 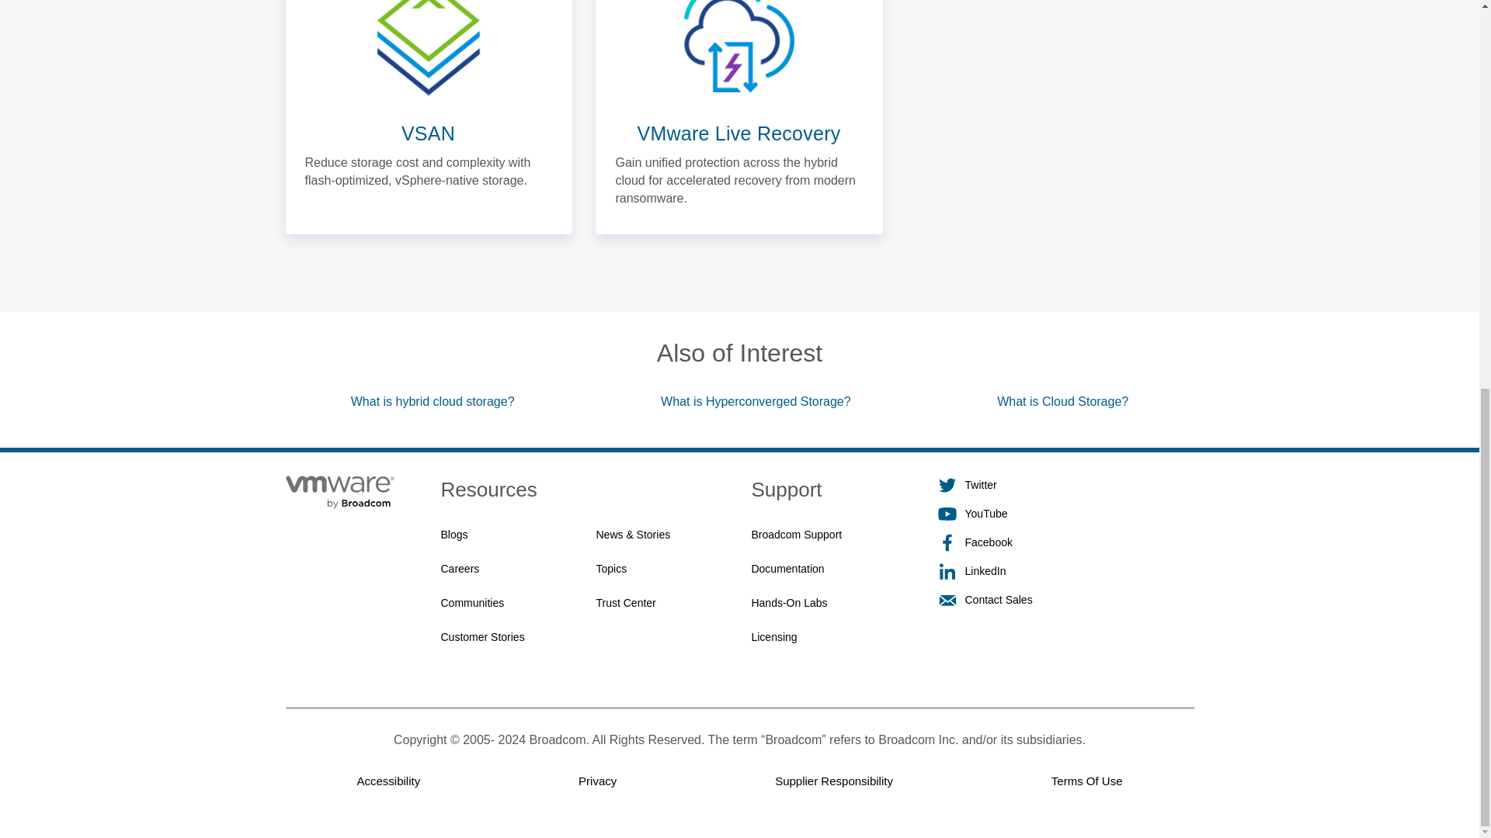 What do you see at coordinates (454, 536) in the screenshot?
I see `Blogs` at bounding box center [454, 536].